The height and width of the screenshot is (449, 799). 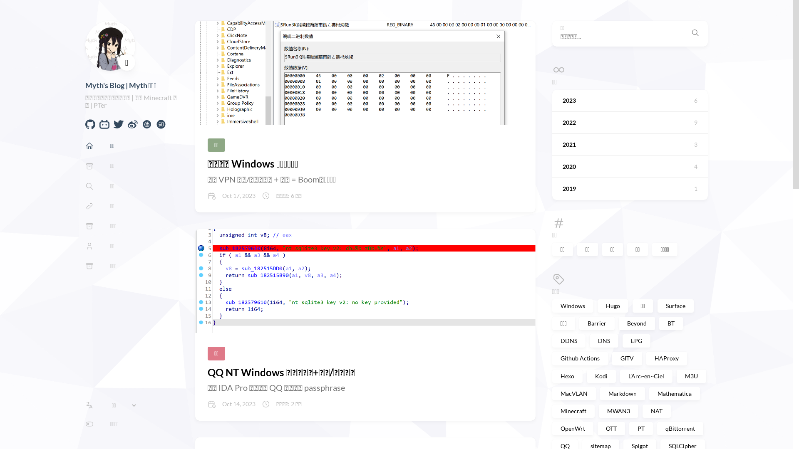 What do you see at coordinates (641, 429) in the screenshot?
I see `PT` at bounding box center [641, 429].